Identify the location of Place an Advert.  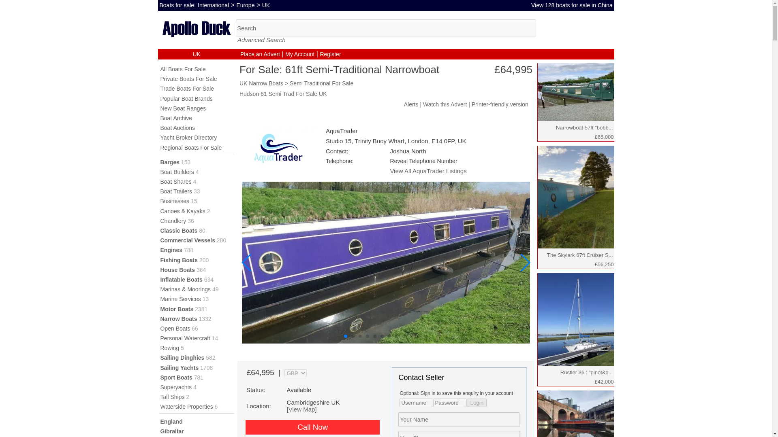
(260, 54).